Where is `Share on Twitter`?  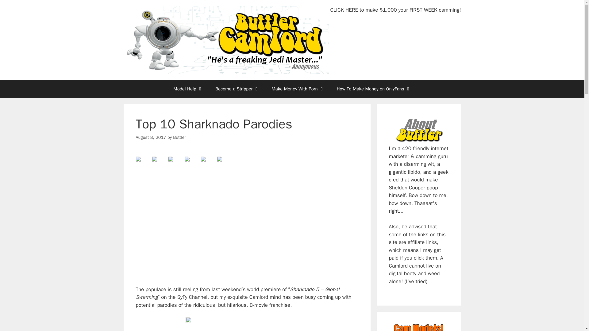 Share on Twitter is located at coordinates (155, 159).